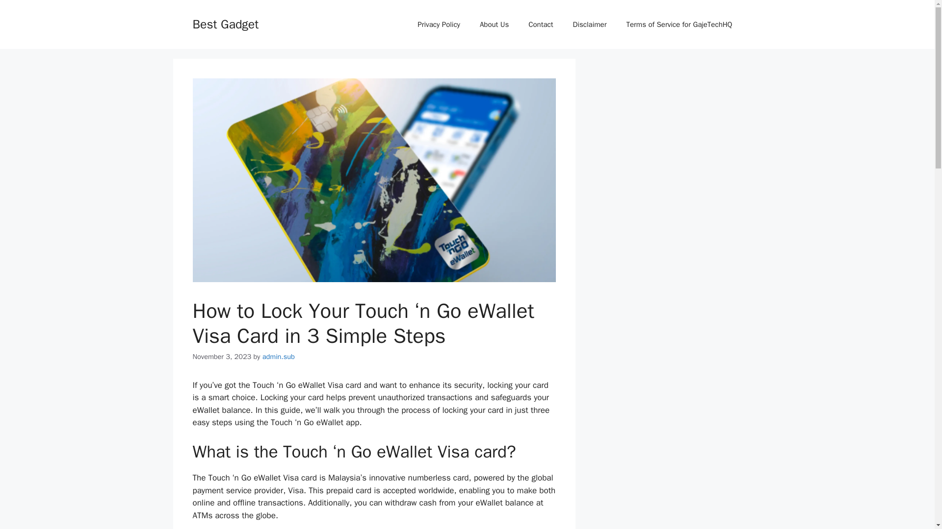 Image resolution: width=942 pixels, height=529 pixels. I want to click on About Us, so click(495, 24).